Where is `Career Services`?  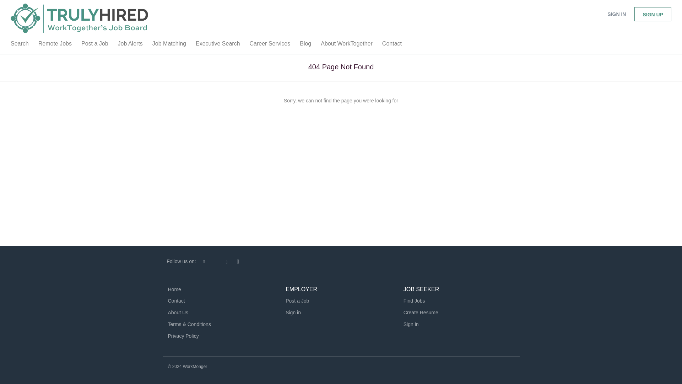 Career Services is located at coordinates (270, 45).